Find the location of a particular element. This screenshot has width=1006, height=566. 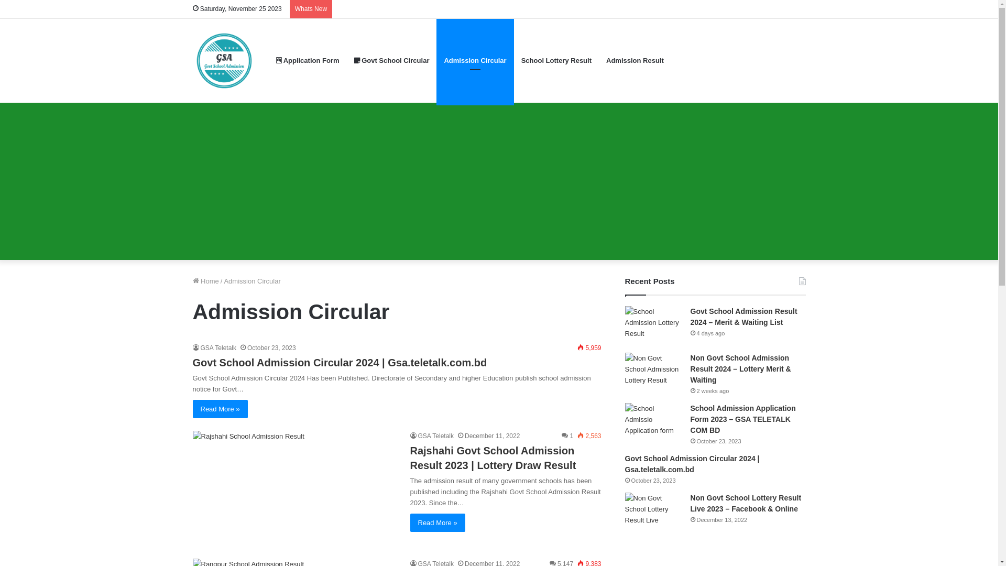

Application Form is located at coordinates (307, 61).